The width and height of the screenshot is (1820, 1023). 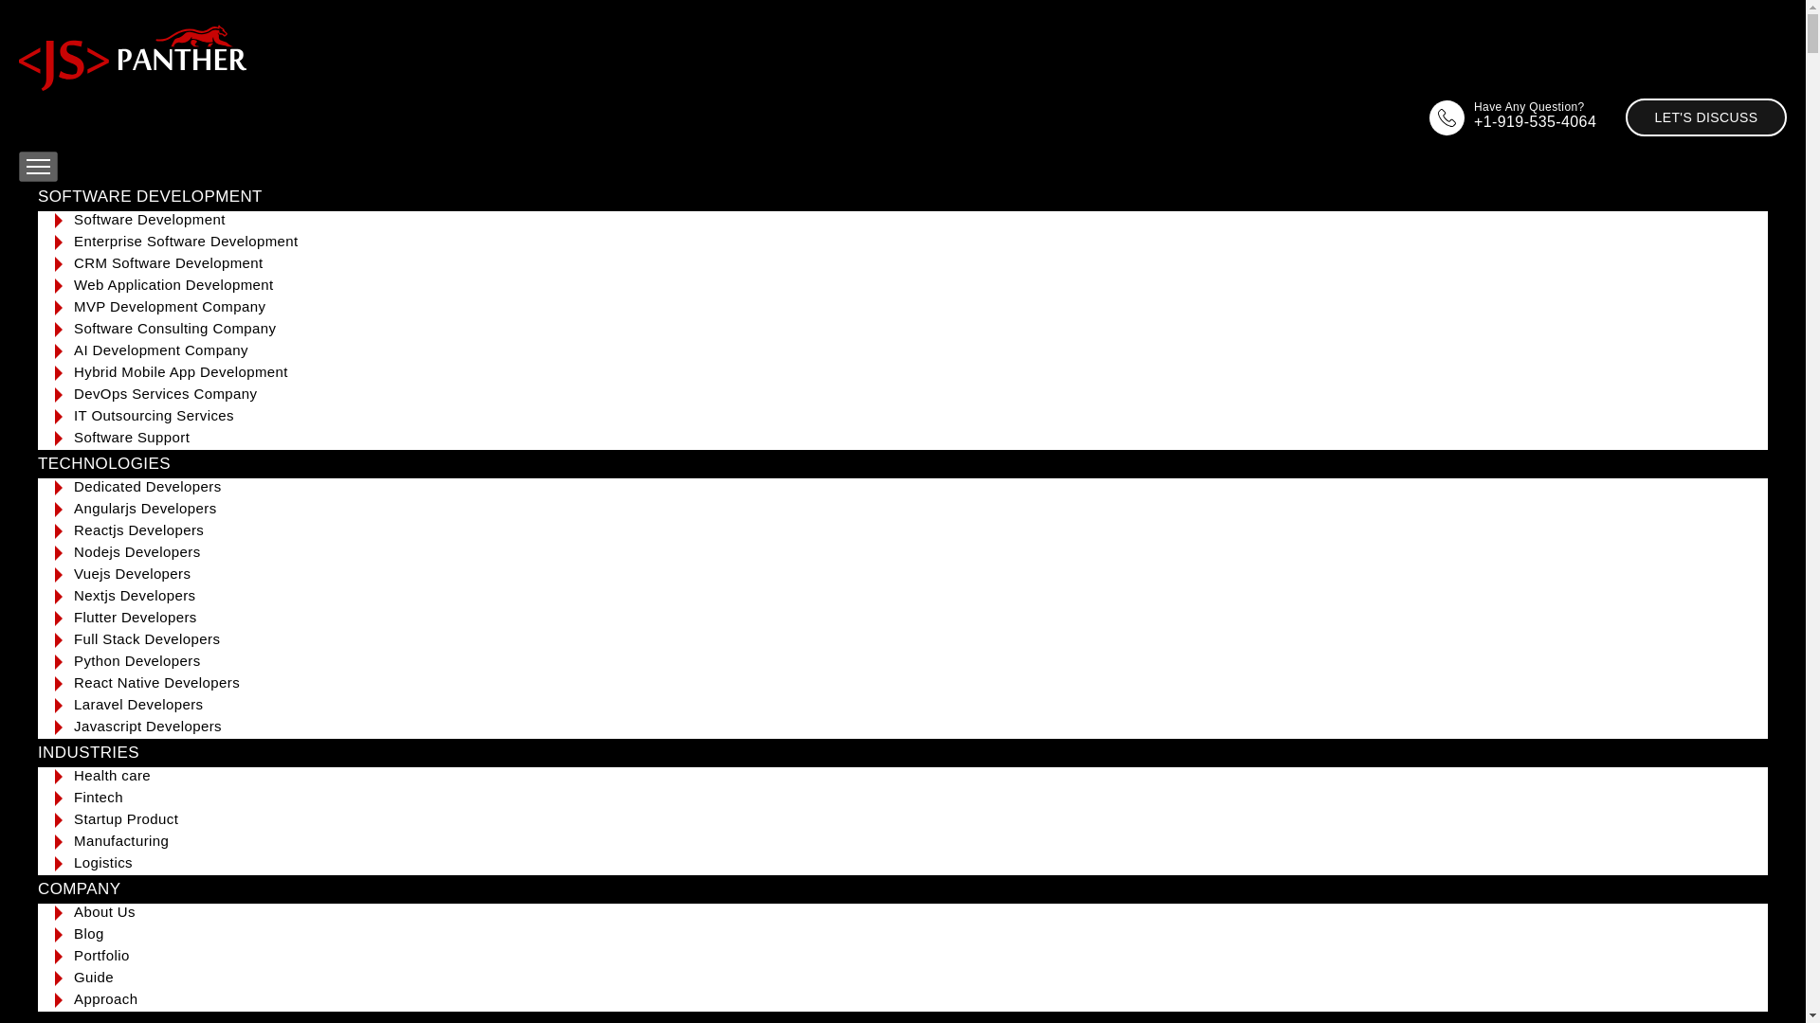 What do you see at coordinates (135, 595) in the screenshot?
I see `Nextjs Developers` at bounding box center [135, 595].